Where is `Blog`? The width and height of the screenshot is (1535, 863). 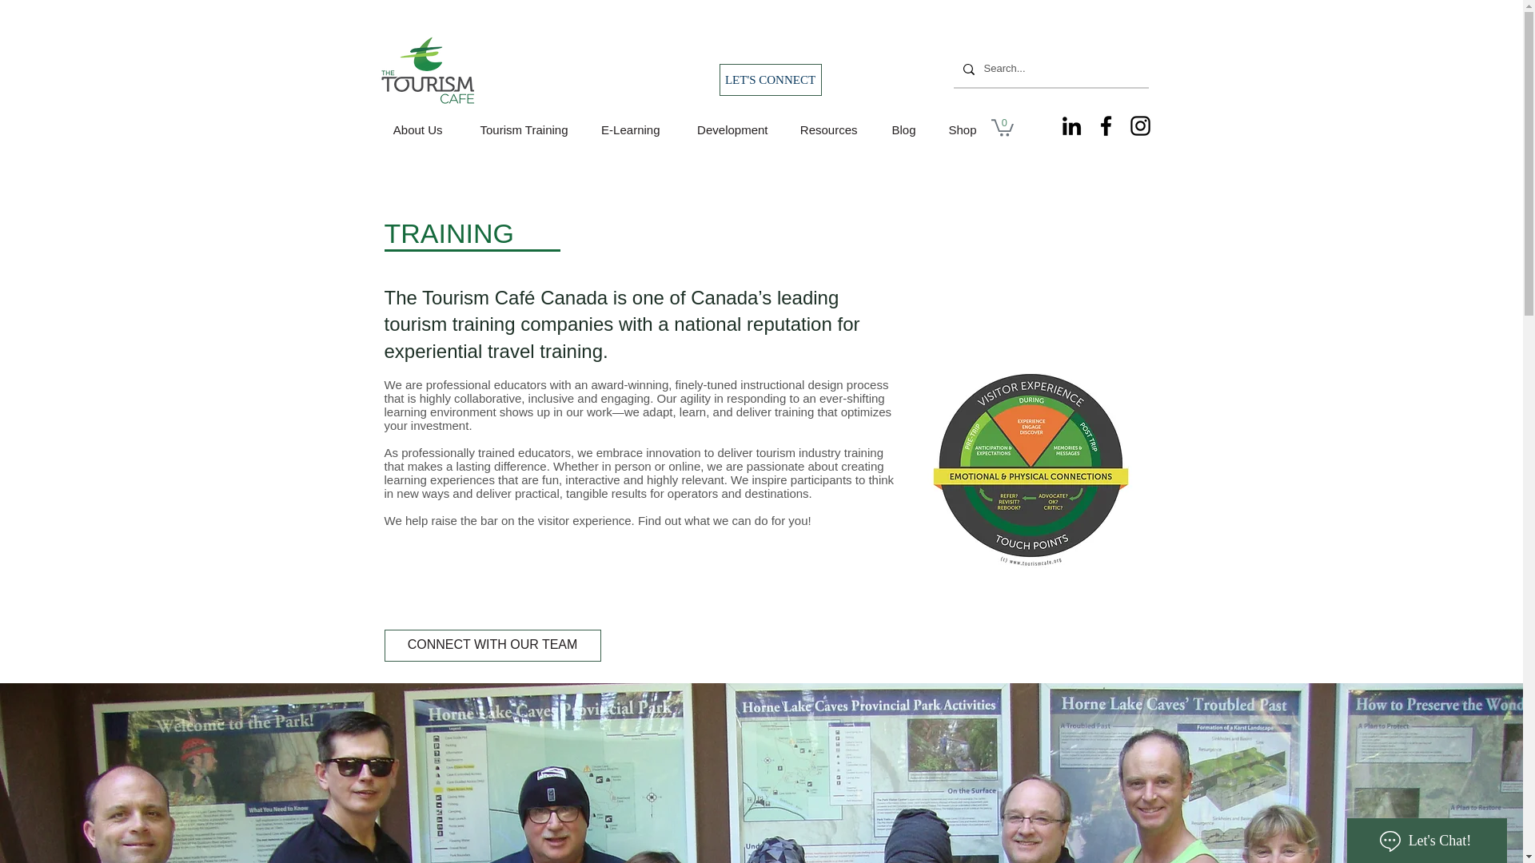 Blog is located at coordinates (899, 129).